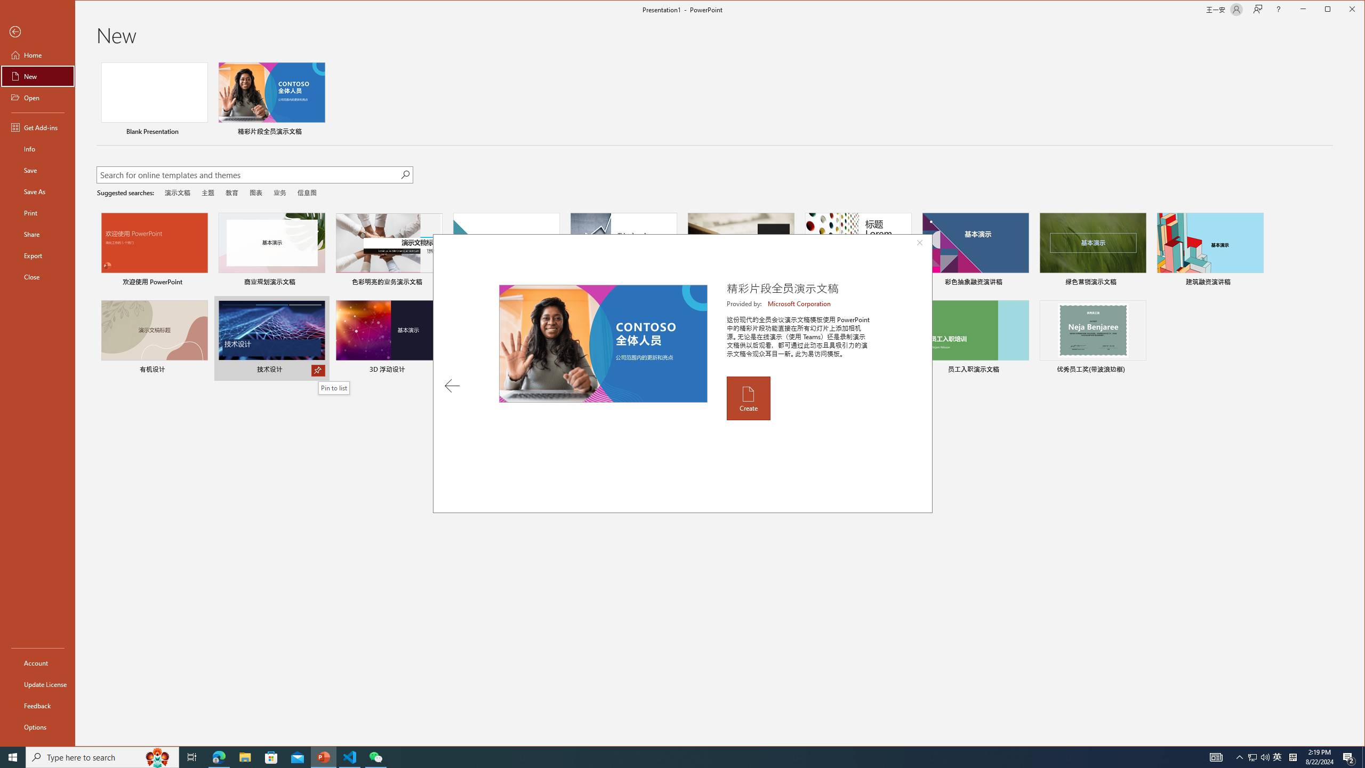  What do you see at coordinates (37, 684) in the screenshot?
I see `Update License` at bounding box center [37, 684].